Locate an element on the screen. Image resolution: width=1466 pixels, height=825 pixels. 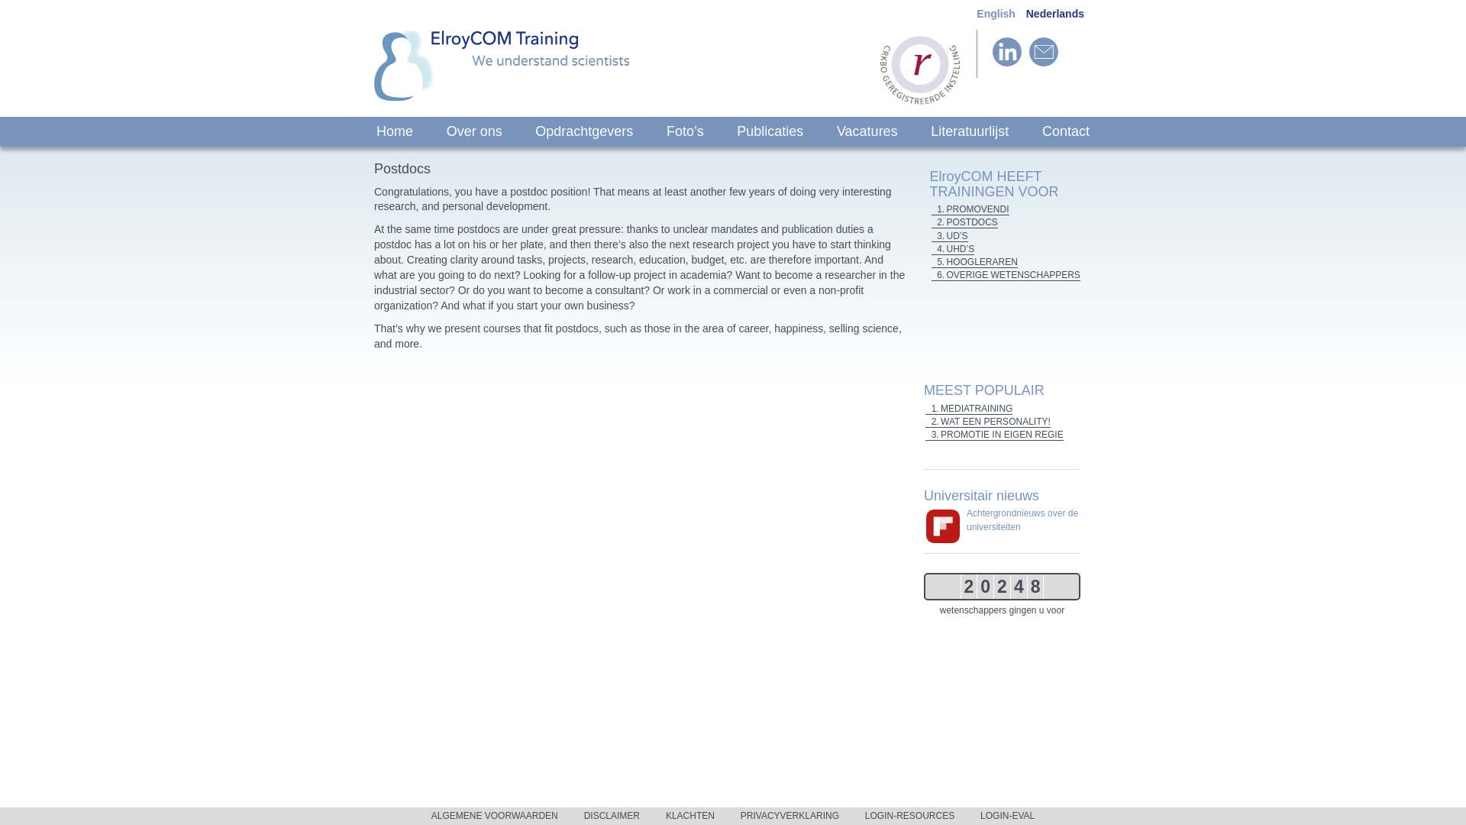
Publicaties is located at coordinates (770, 131).